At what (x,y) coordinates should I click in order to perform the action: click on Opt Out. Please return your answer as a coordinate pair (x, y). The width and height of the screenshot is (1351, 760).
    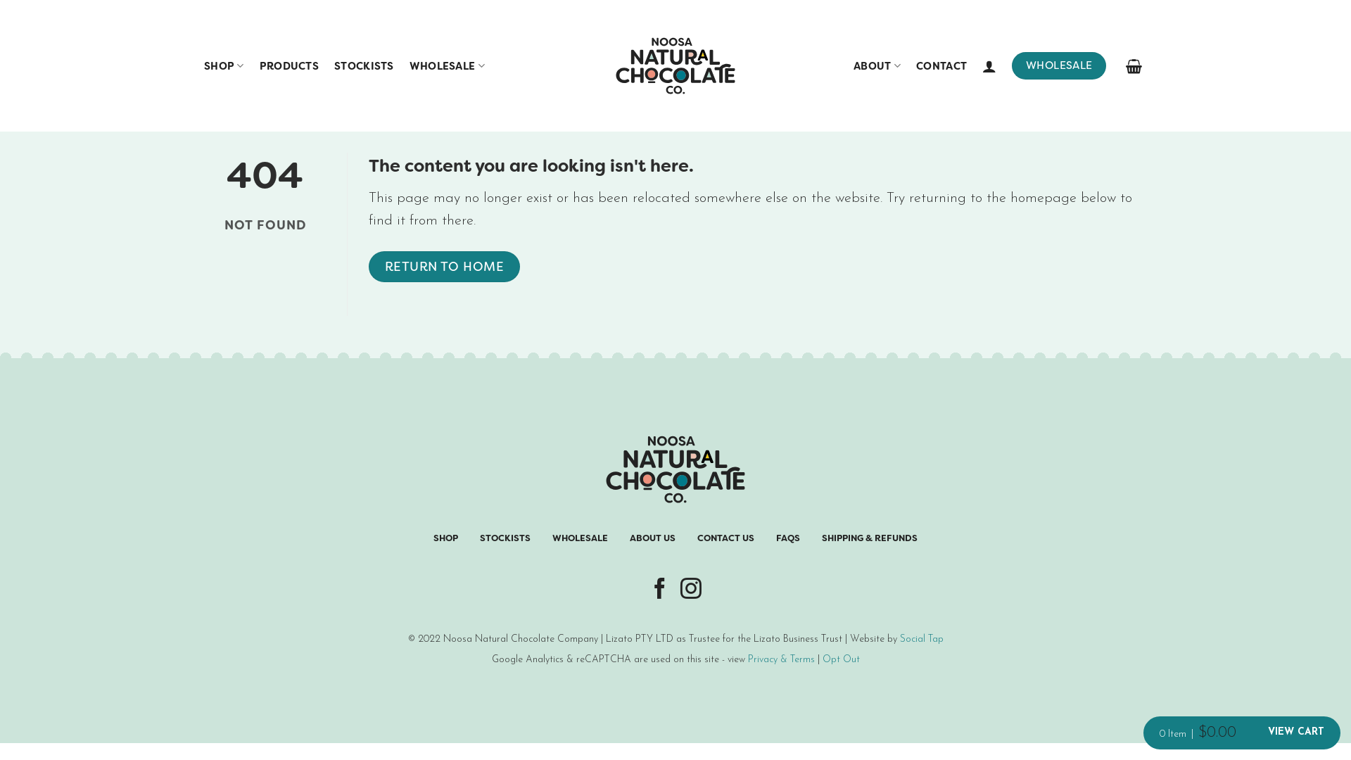
    Looking at the image, I should click on (840, 660).